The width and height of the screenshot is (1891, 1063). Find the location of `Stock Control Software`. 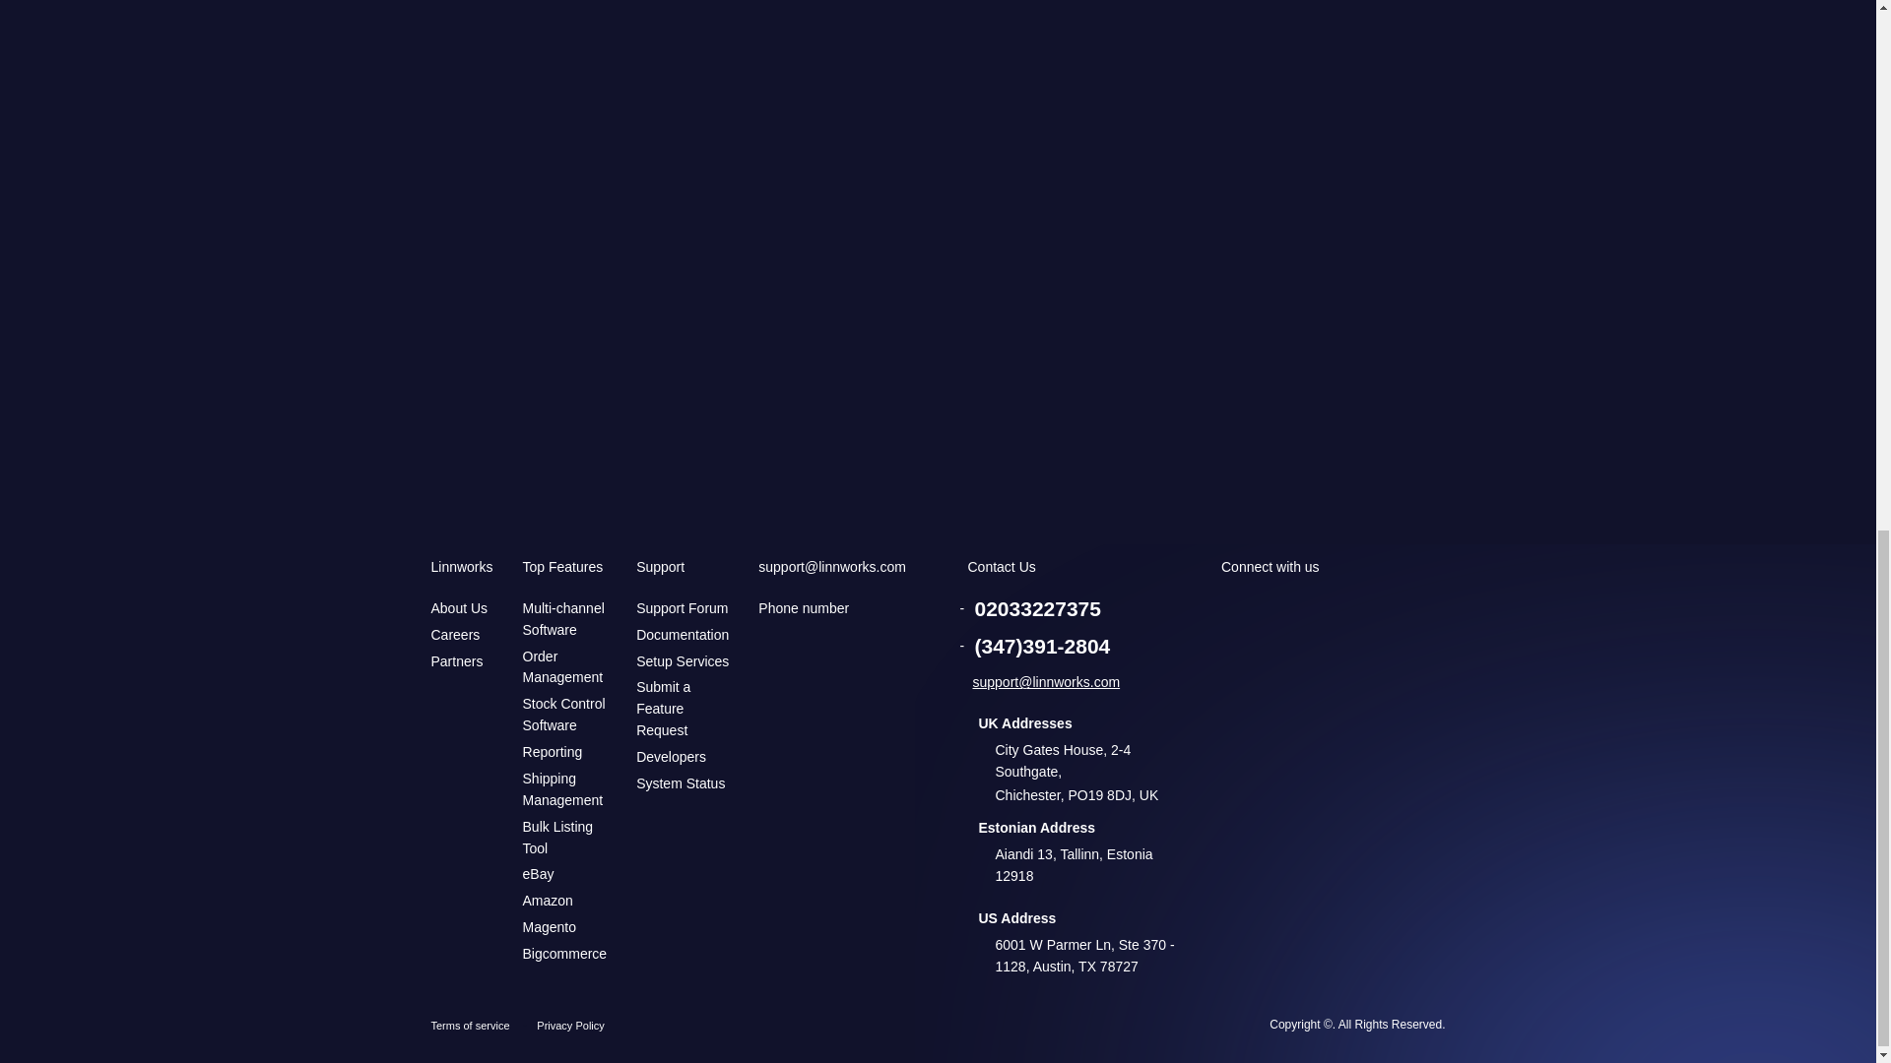

Stock Control Software is located at coordinates (563, 715).